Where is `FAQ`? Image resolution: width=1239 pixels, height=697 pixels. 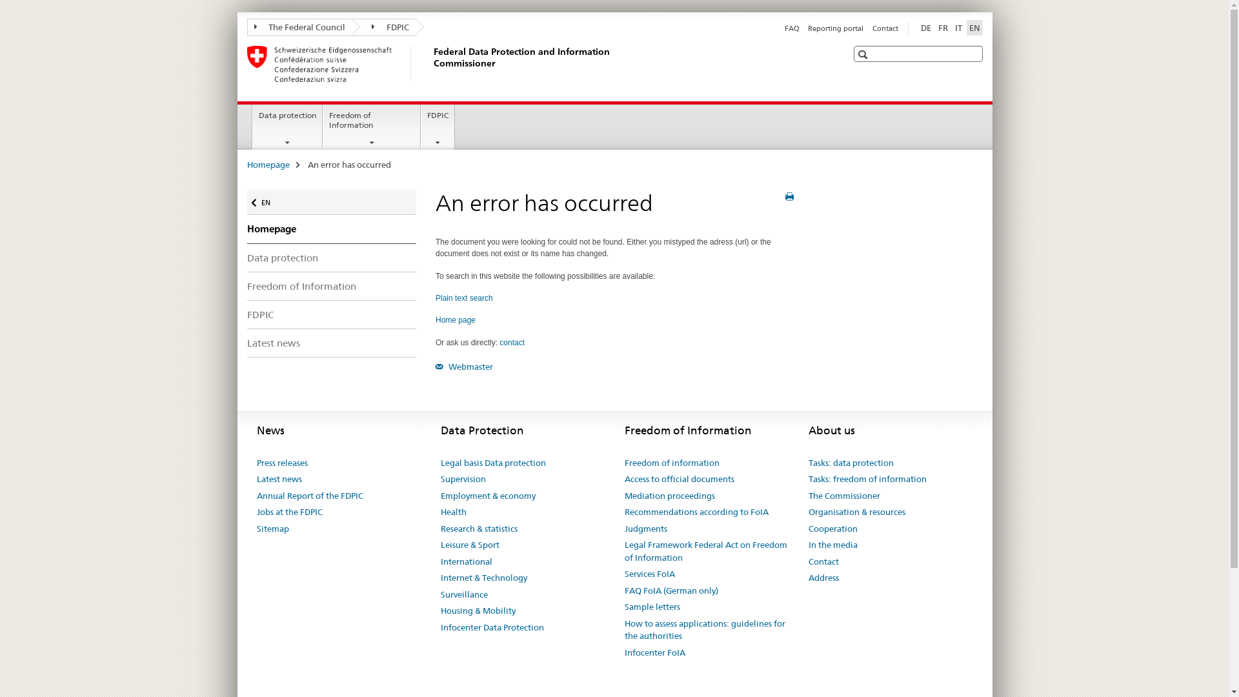 FAQ is located at coordinates (792, 28).